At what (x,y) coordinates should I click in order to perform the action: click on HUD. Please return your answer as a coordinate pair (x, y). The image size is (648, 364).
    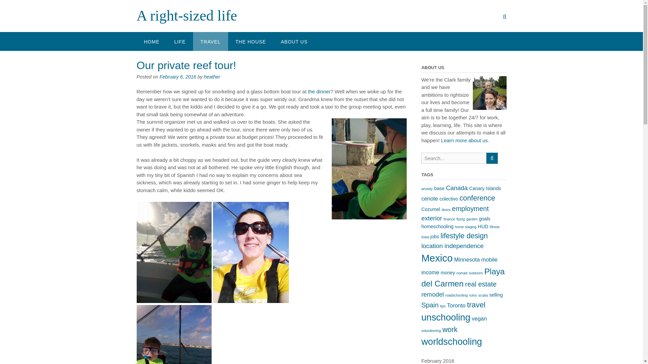
    Looking at the image, I should click on (483, 226).